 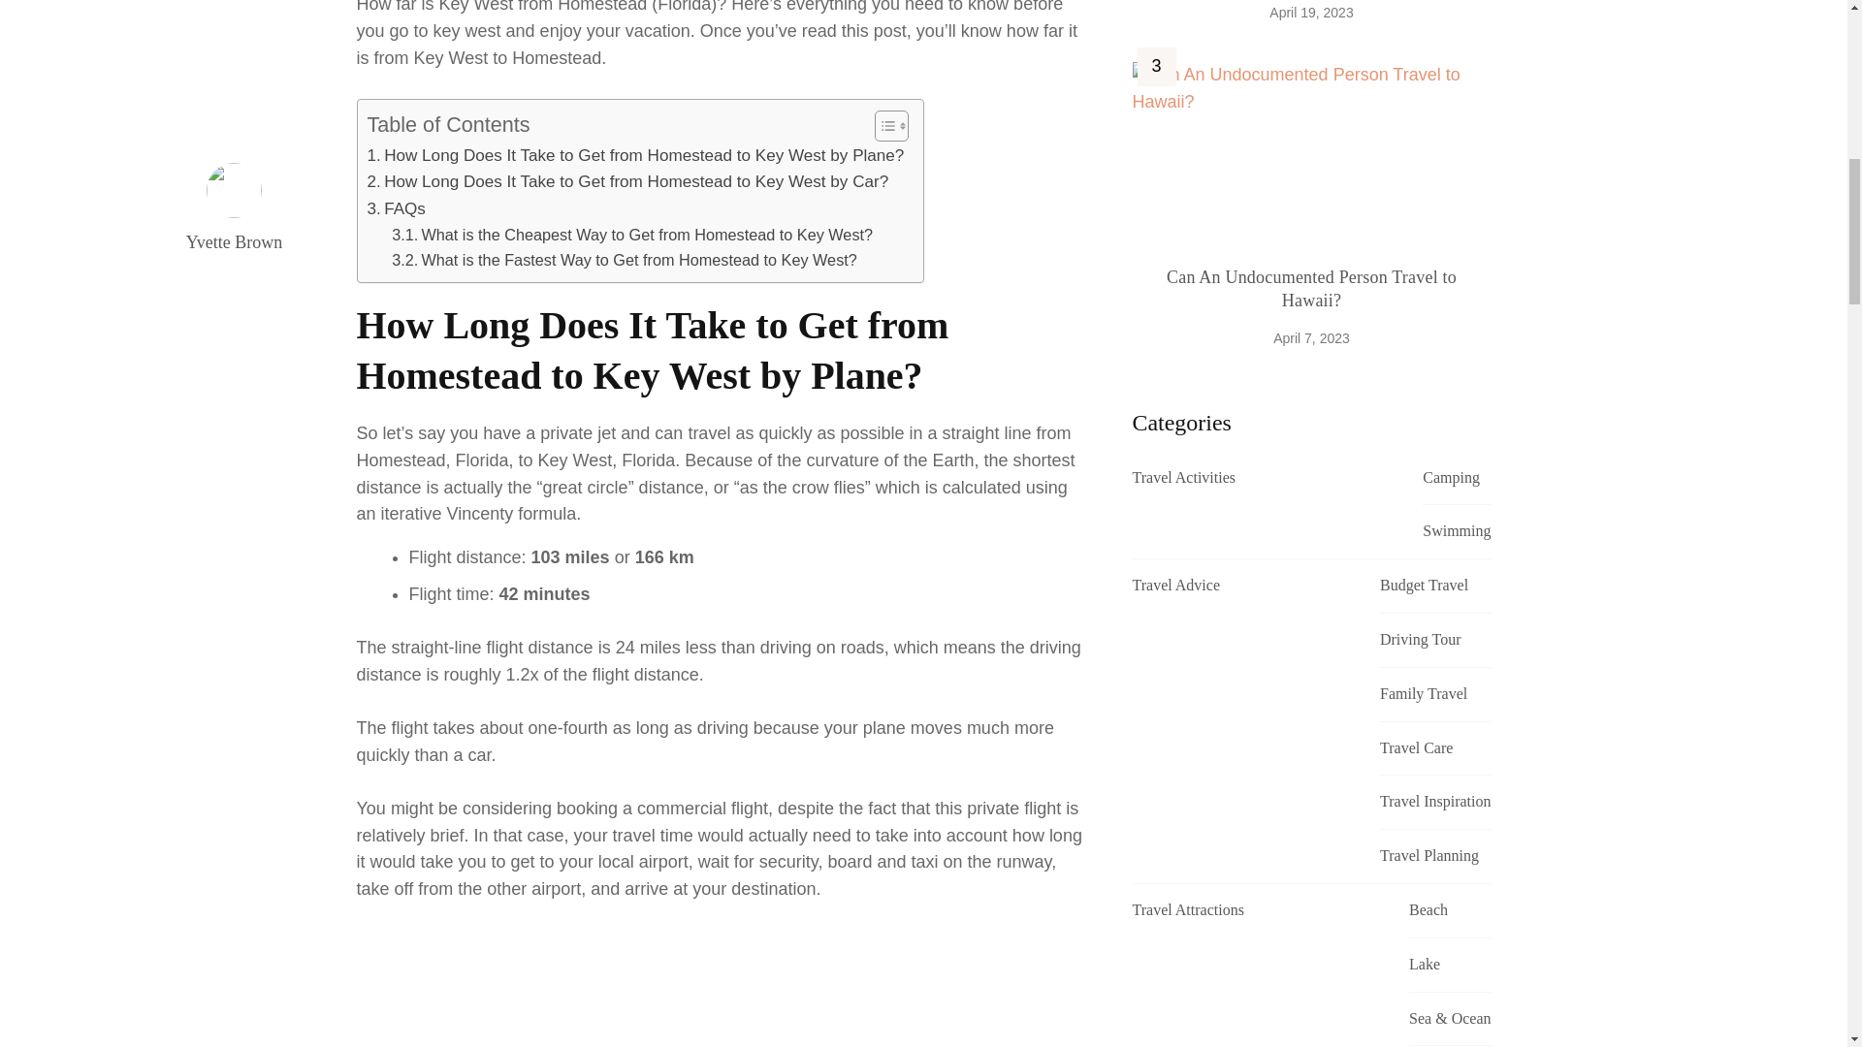 What do you see at coordinates (624, 259) in the screenshot?
I see `What is the Fastest Way to Get from Homestead to Key West?` at bounding box center [624, 259].